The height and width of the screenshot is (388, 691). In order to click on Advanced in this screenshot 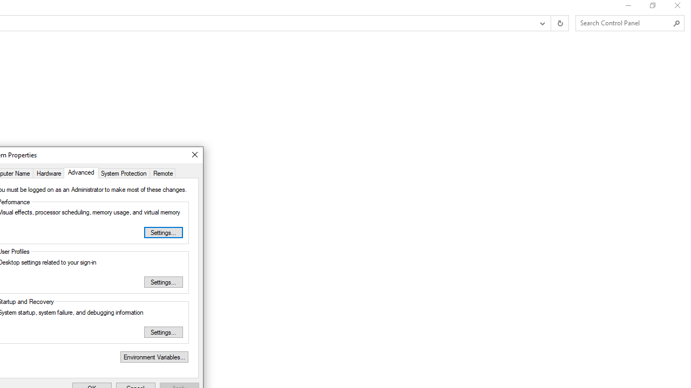, I will do `click(81, 172)`.